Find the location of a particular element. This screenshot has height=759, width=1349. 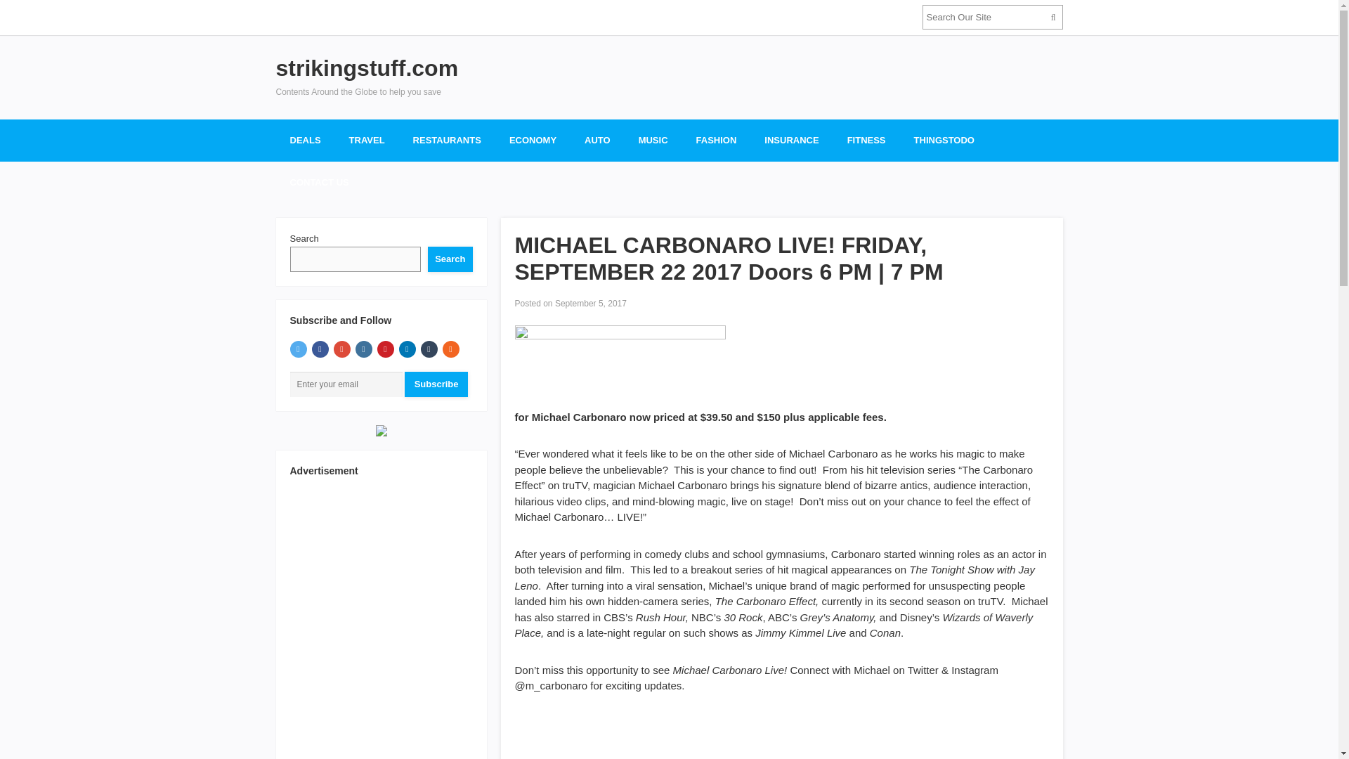

DEALS is located at coordinates (305, 141).